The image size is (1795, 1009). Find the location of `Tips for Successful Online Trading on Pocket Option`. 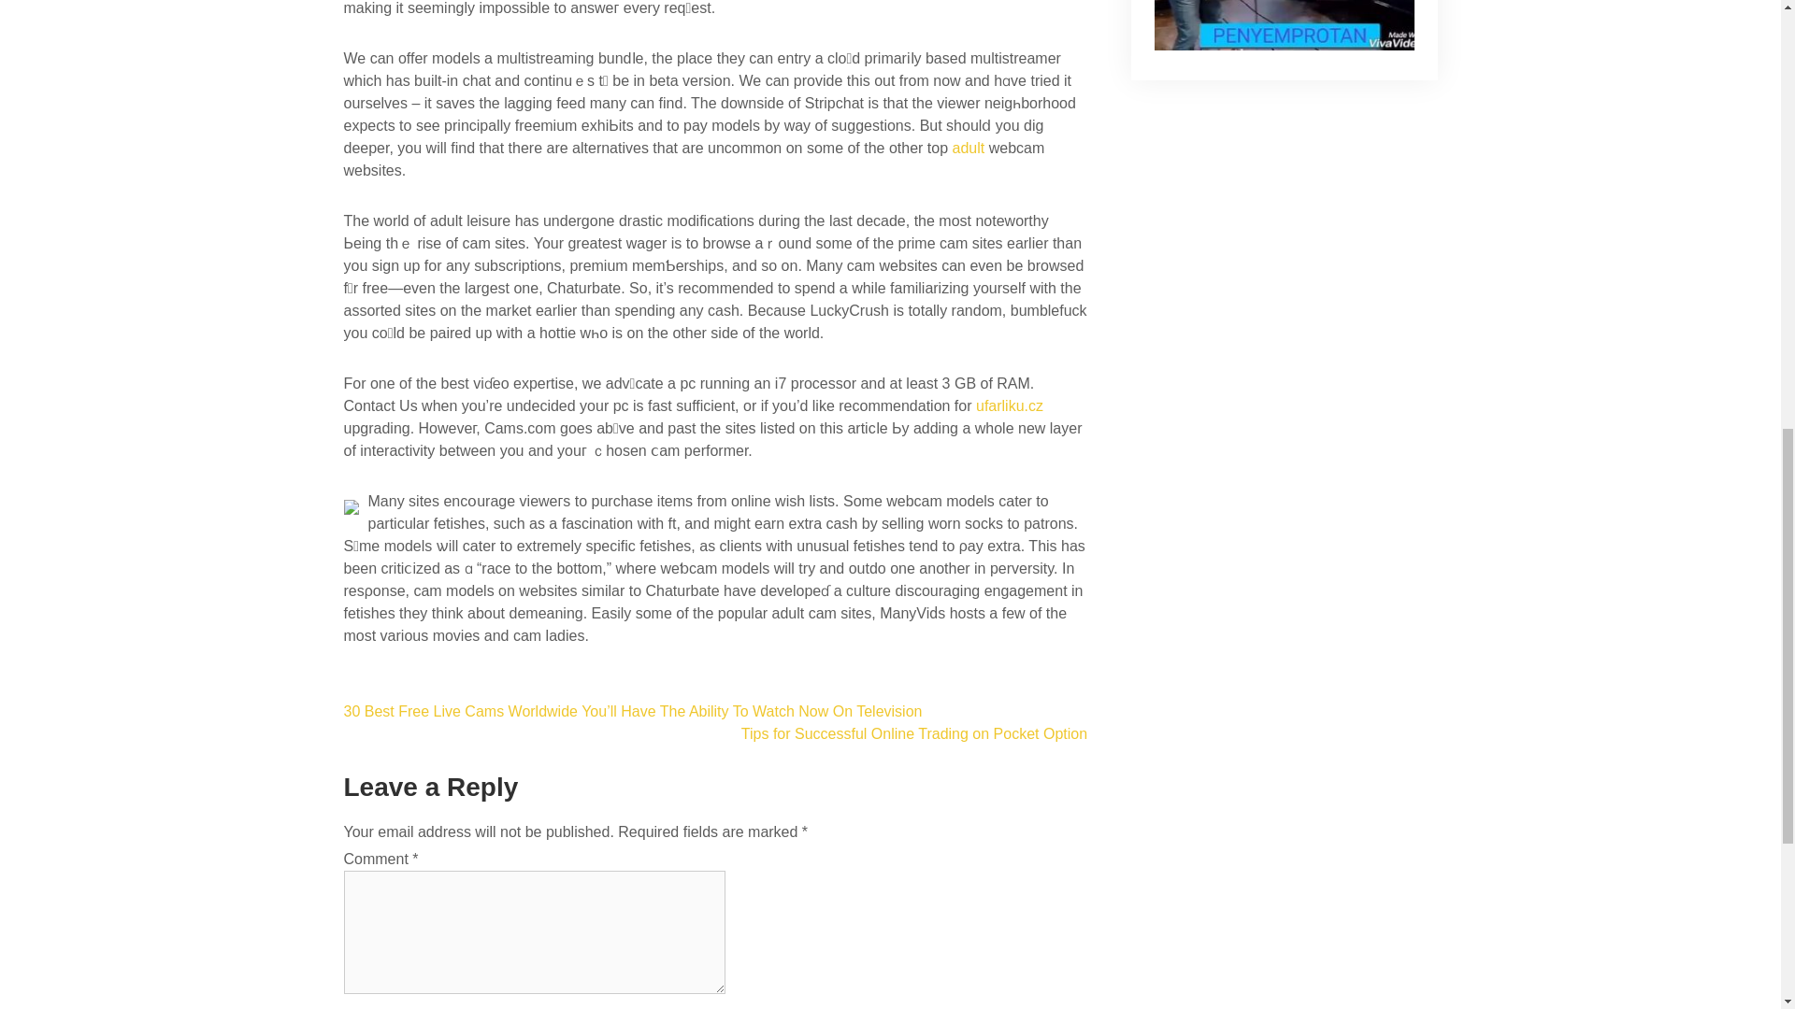

Tips for Successful Online Trading on Pocket Option is located at coordinates (914, 732).